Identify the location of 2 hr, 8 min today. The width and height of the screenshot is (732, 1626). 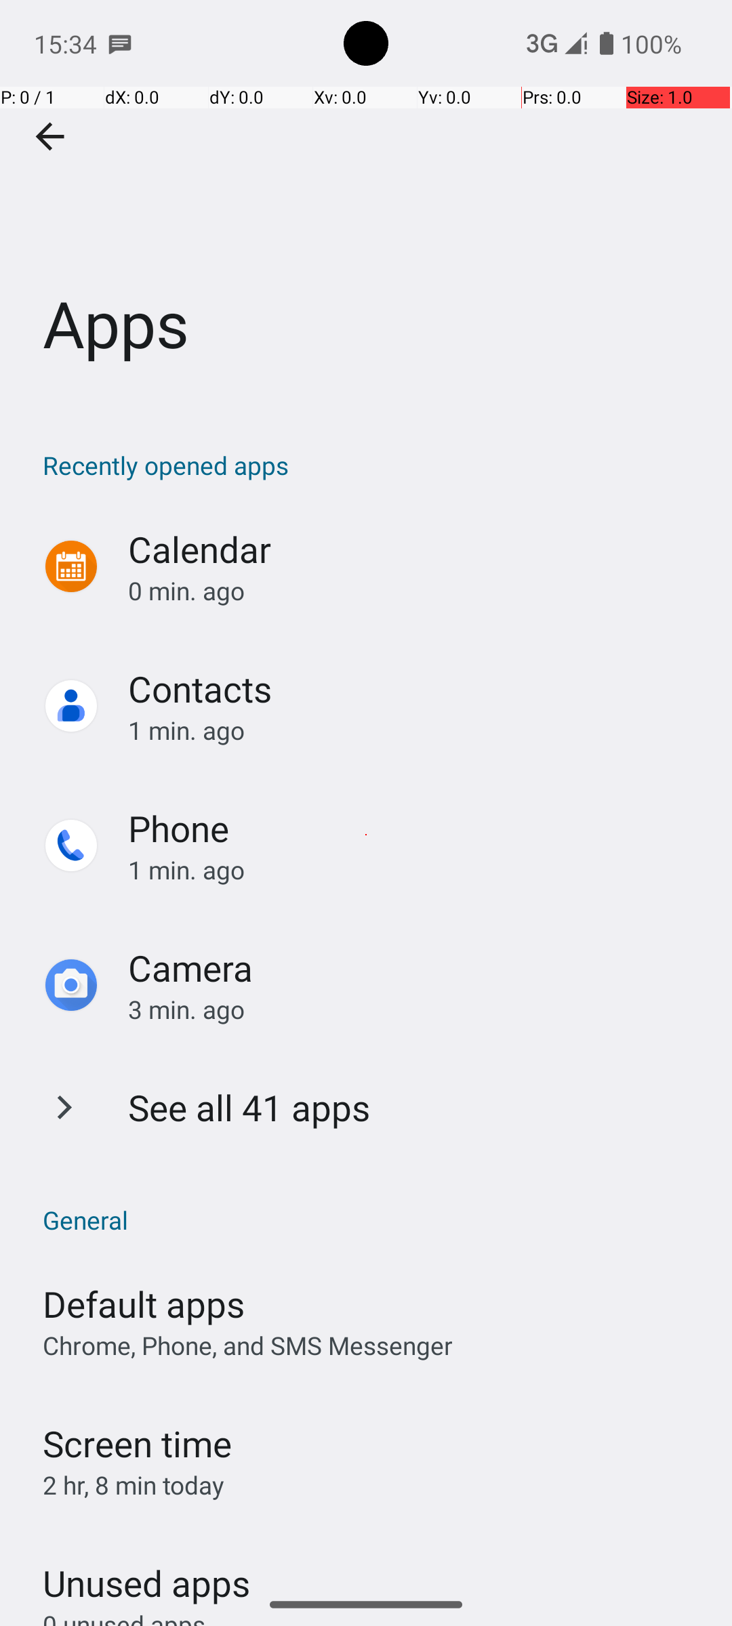
(134, 1485).